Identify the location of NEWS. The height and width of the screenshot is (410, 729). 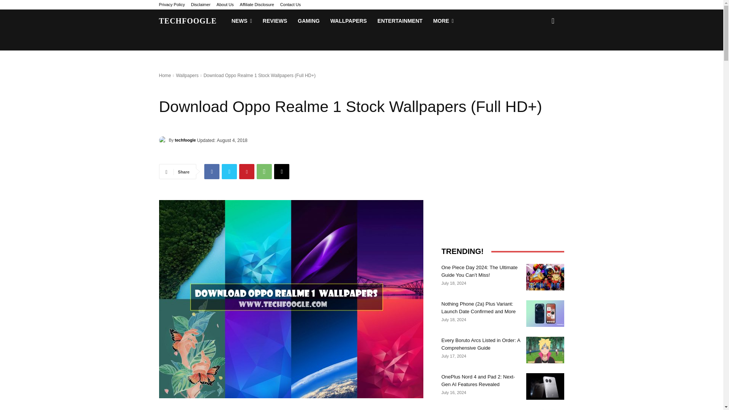
(241, 20).